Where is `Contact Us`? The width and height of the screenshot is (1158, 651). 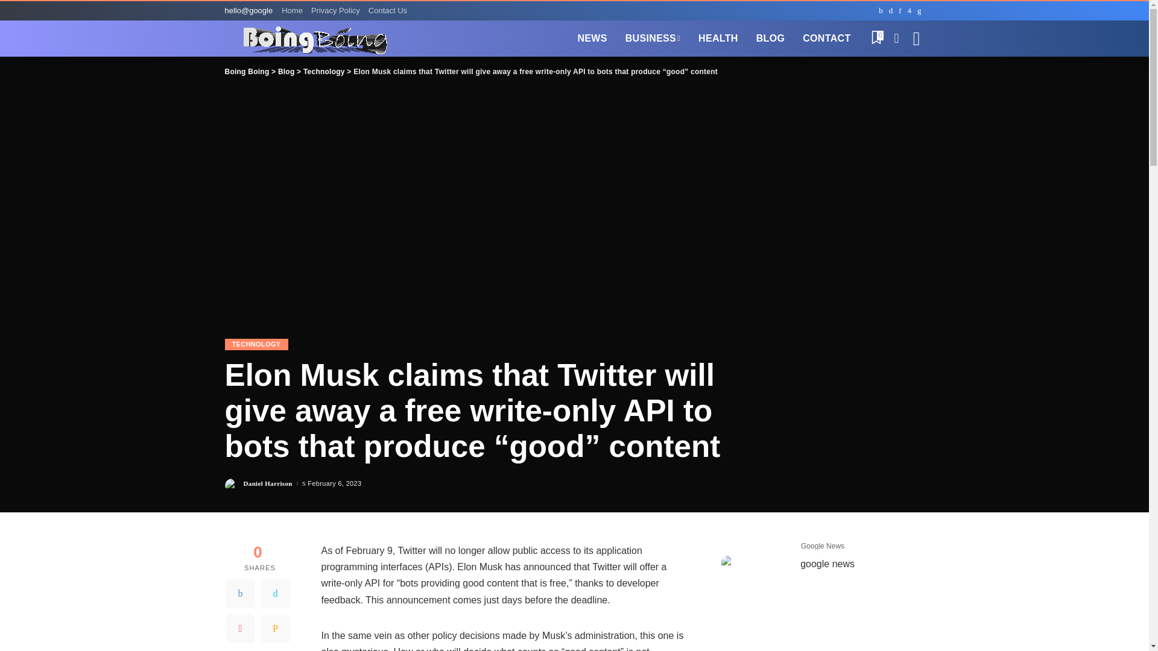 Contact Us is located at coordinates (387, 11).